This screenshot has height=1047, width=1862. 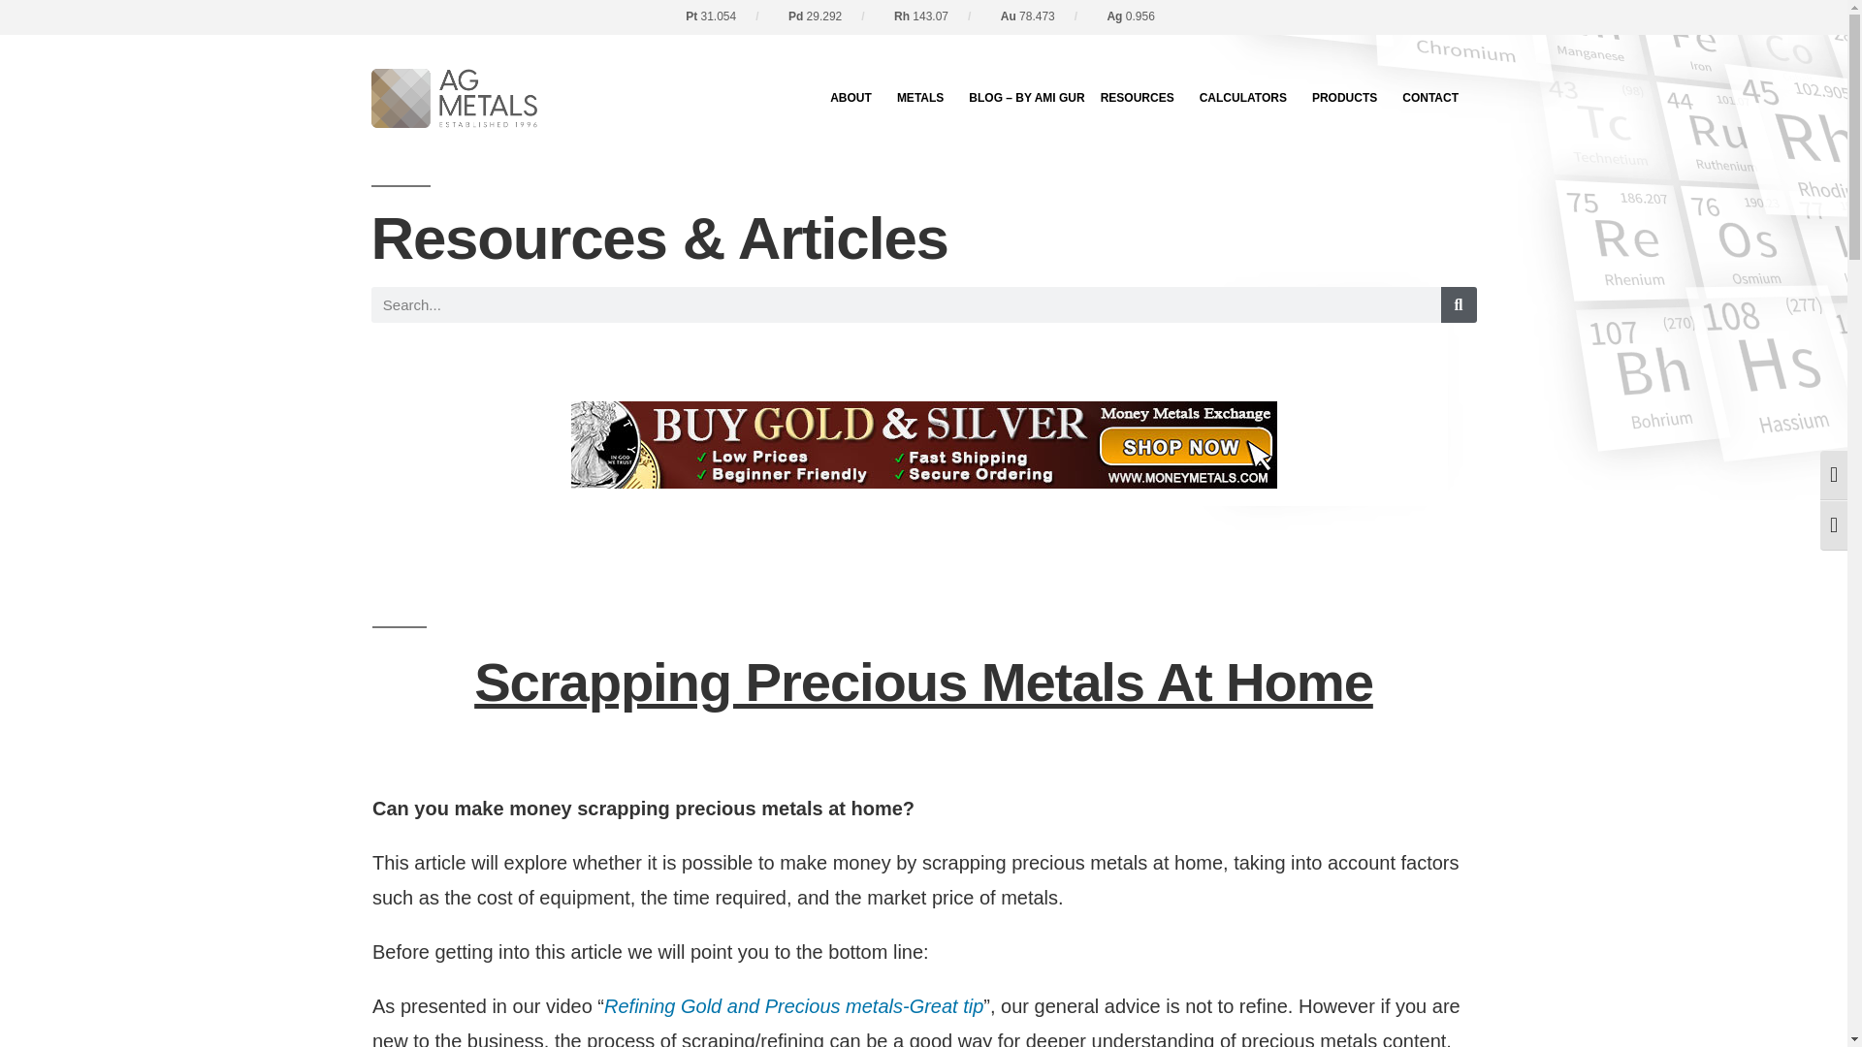 I want to click on METALS, so click(x=925, y=97).